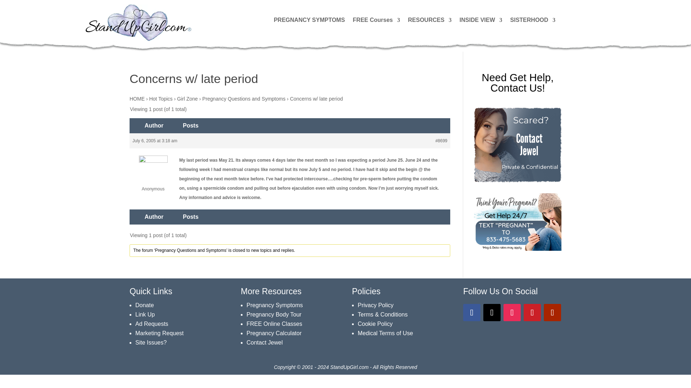 This screenshot has width=691, height=388. Describe the element at coordinates (552, 313) in the screenshot. I see `Follow on Youtube` at that location.